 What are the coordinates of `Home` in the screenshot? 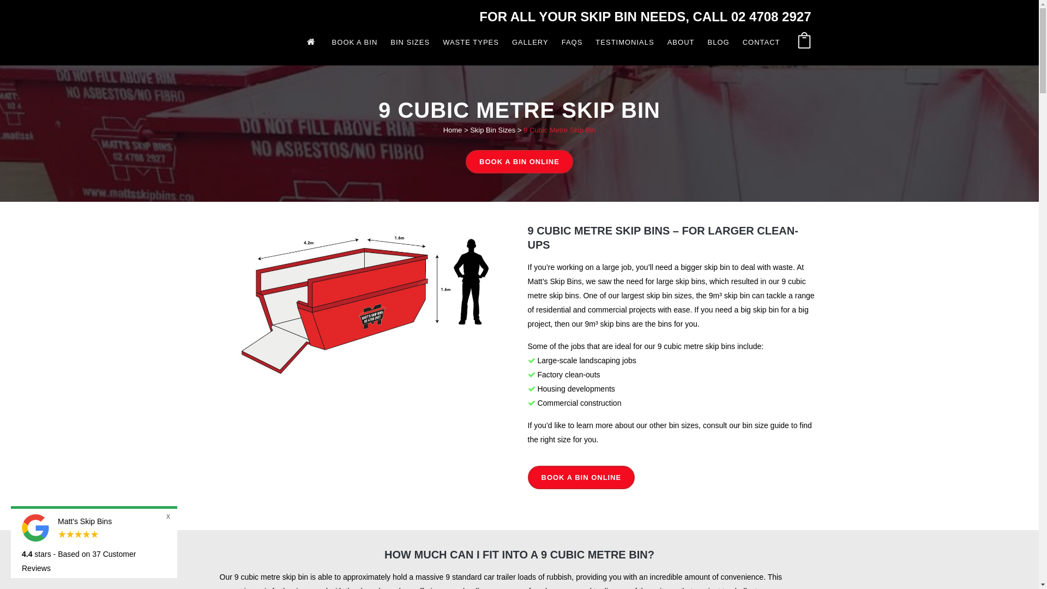 It's located at (453, 130).